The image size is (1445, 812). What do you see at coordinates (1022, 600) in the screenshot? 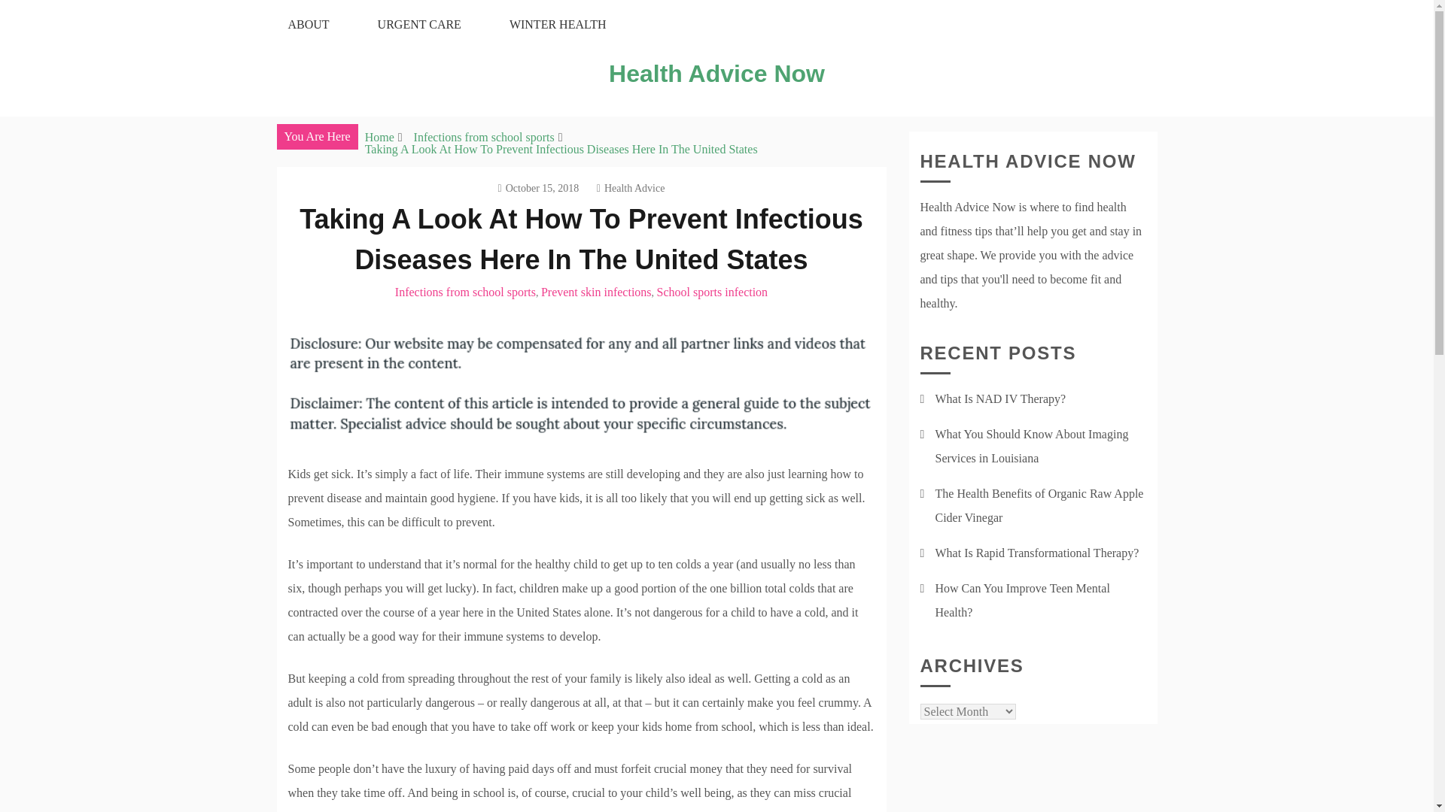
I see `How Can You Improve Teen Mental Health?` at bounding box center [1022, 600].